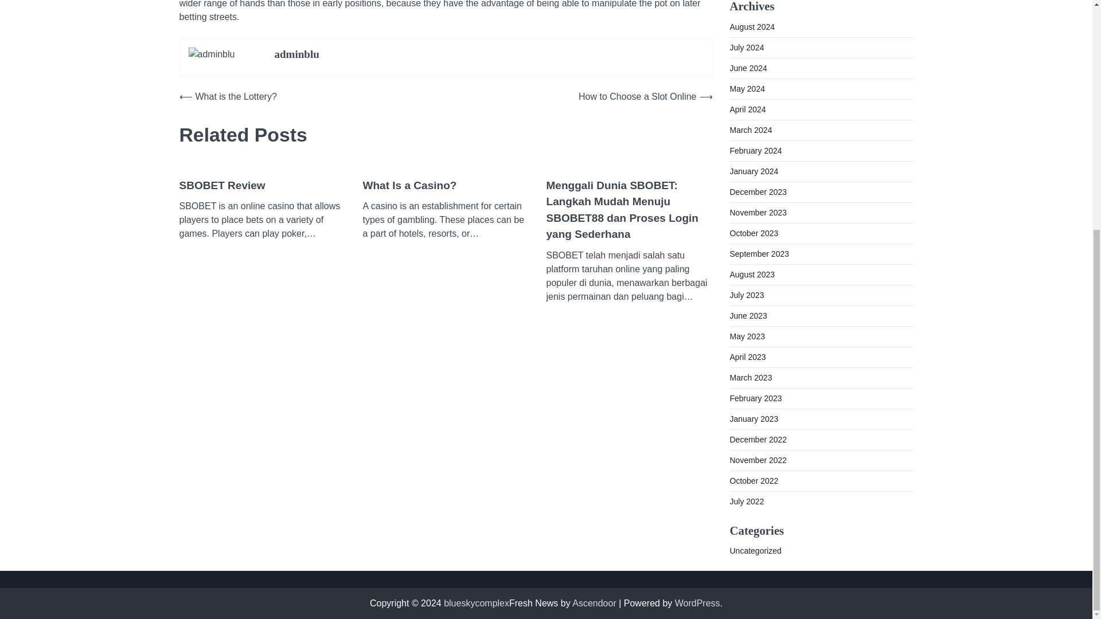  What do you see at coordinates (753, 171) in the screenshot?
I see `January 2024` at bounding box center [753, 171].